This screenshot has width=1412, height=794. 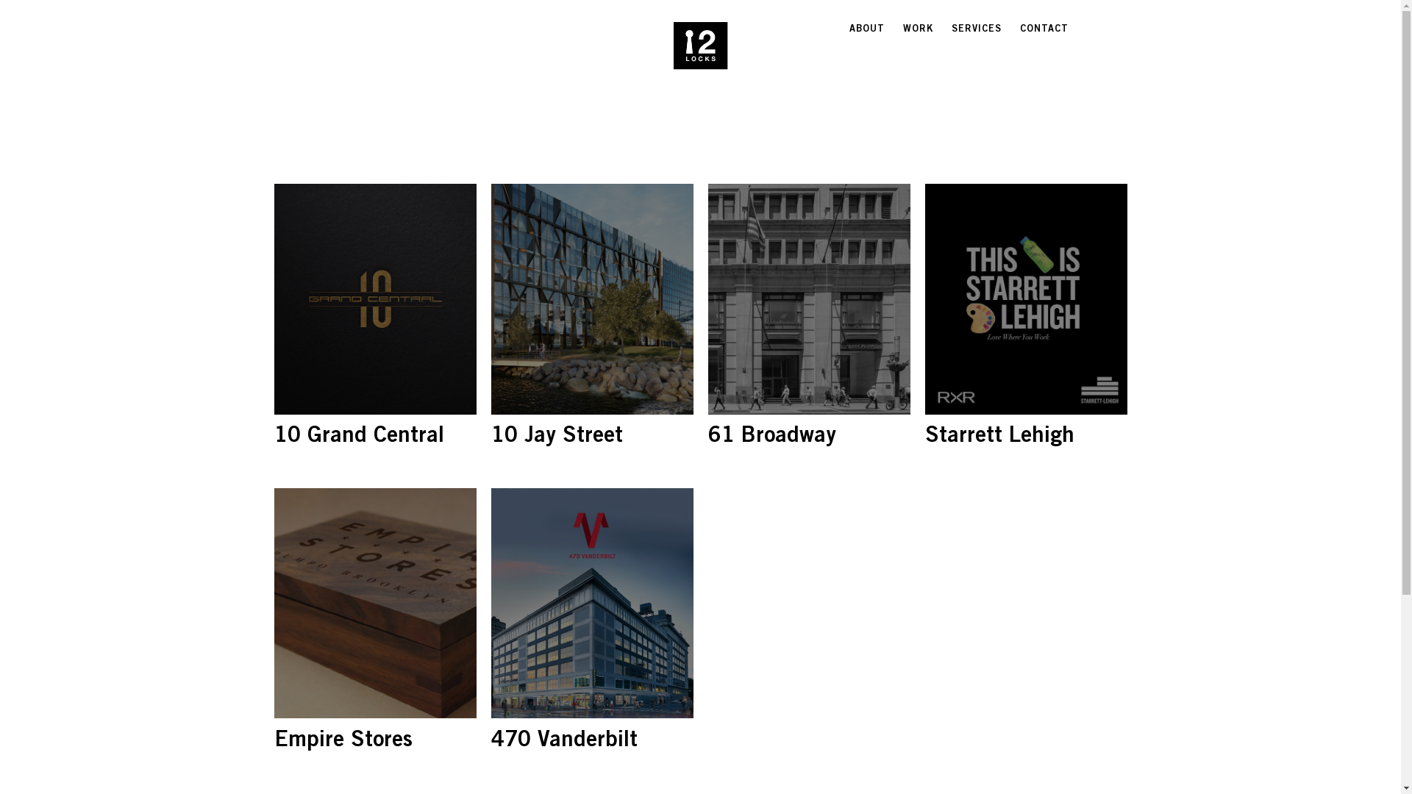 I want to click on Empire Stores, so click(x=375, y=604).